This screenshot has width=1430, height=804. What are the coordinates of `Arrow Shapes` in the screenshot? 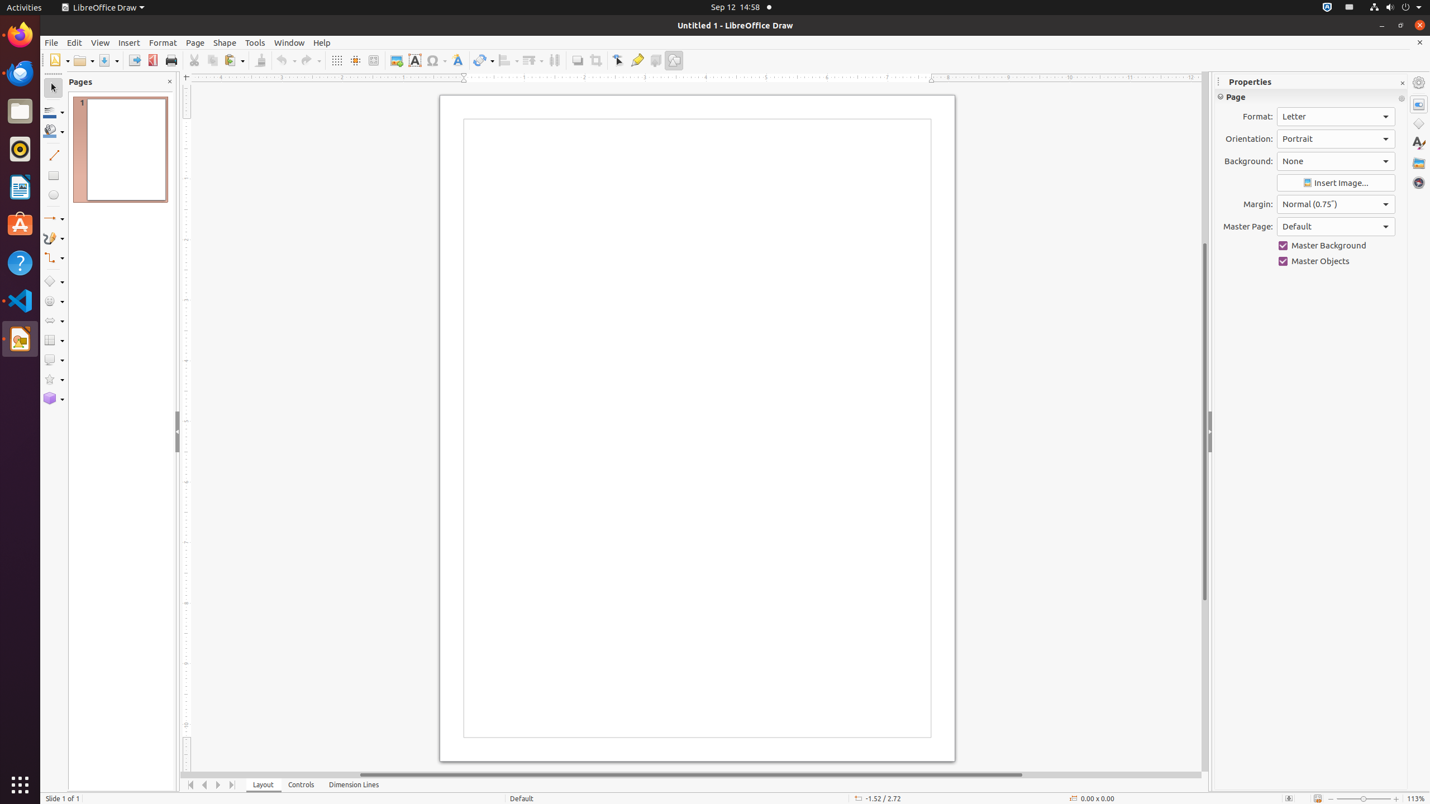 It's located at (54, 320).